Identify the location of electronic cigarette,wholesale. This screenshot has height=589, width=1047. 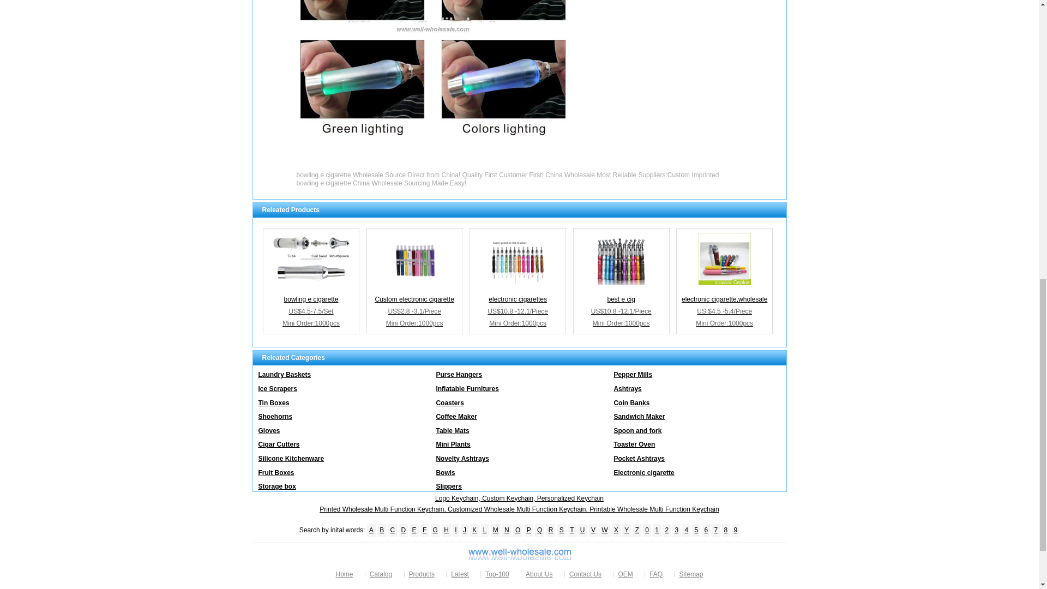
(724, 259).